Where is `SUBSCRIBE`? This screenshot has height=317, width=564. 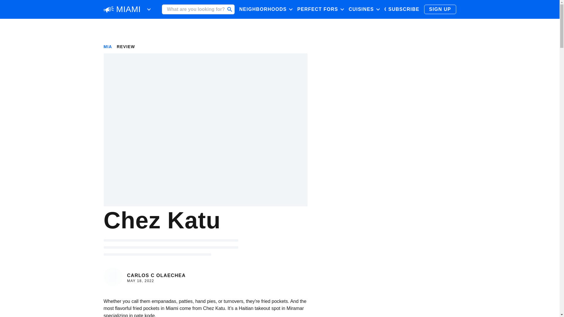 SUBSCRIBE is located at coordinates (404, 9).